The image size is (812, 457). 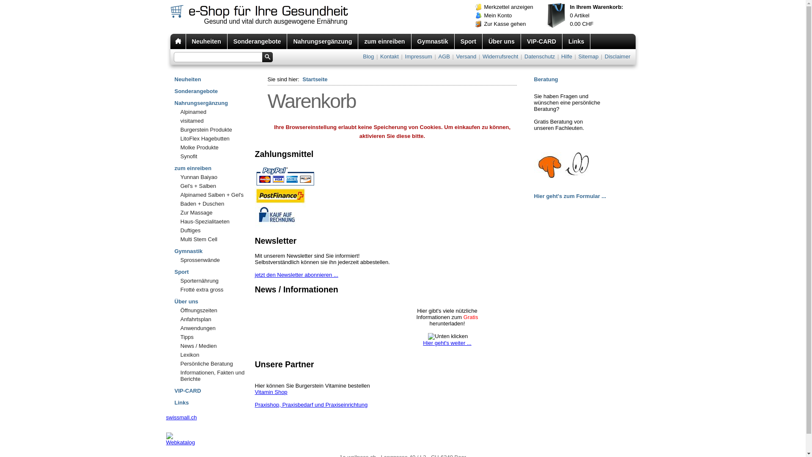 I want to click on visitamed, so click(x=214, y=121).